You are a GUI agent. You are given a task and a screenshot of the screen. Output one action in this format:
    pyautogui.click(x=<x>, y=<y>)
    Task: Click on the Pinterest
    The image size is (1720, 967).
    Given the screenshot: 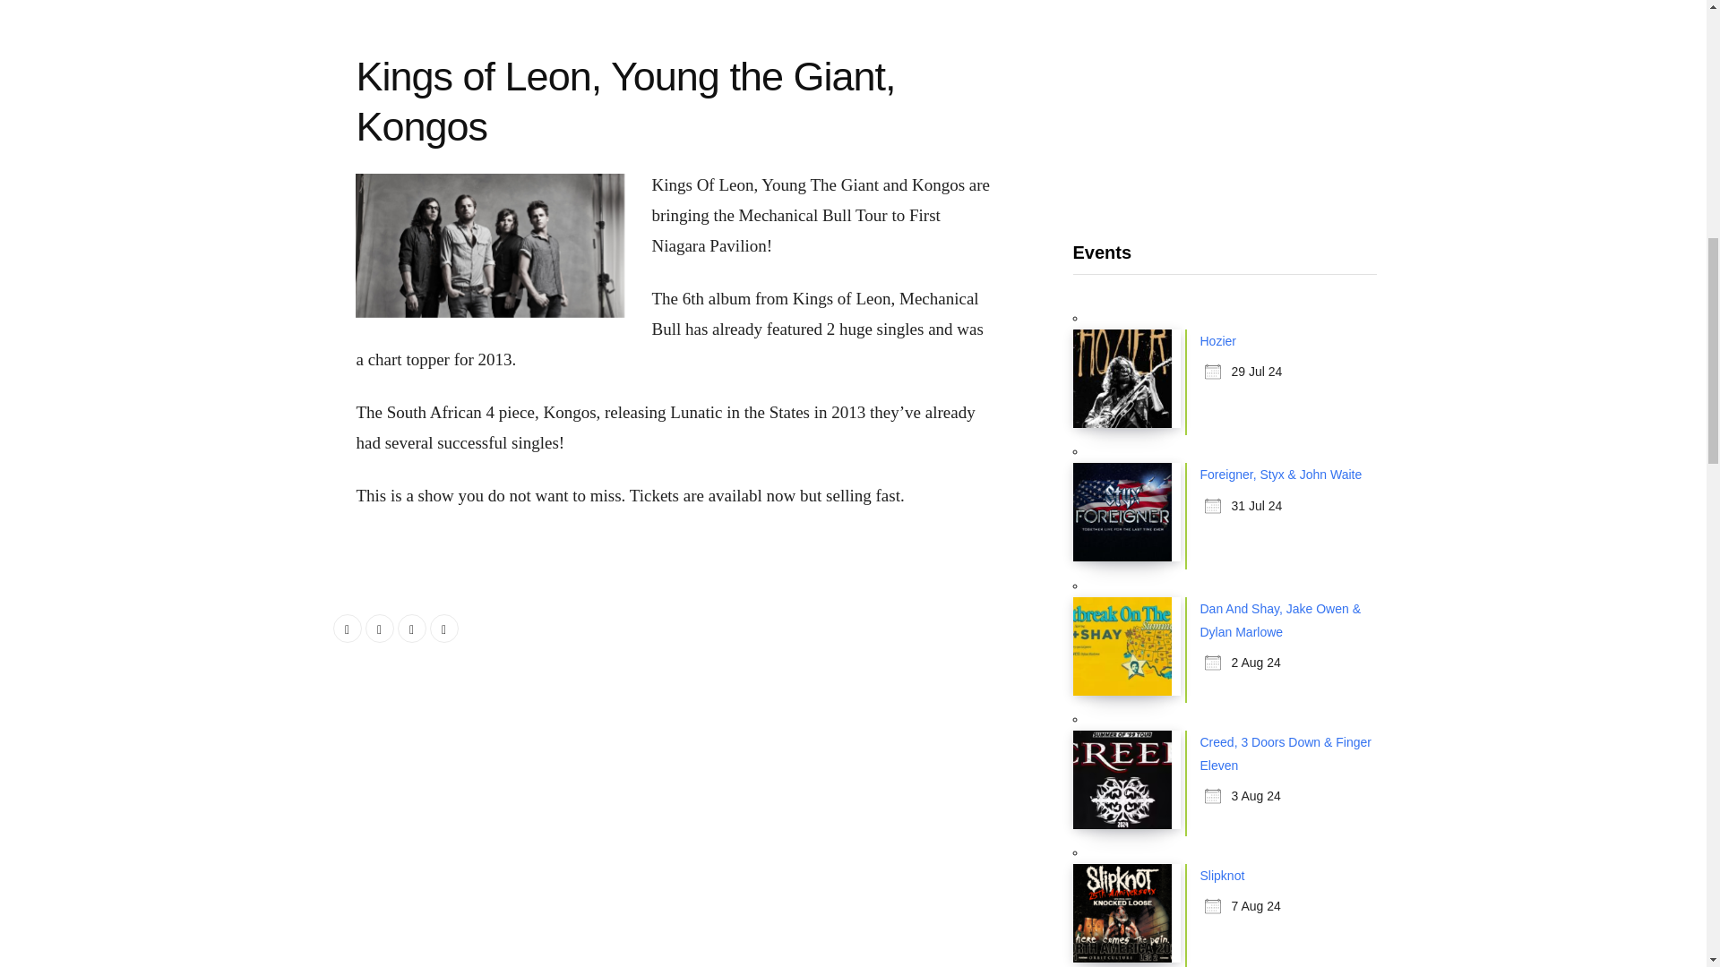 What is the action you would take?
    pyautogui.click(x=444, y=629)
    